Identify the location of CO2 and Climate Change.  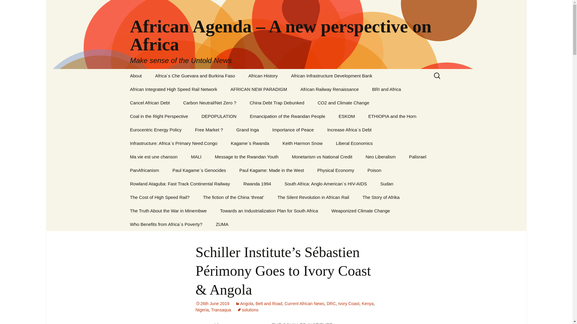
(343, 103).